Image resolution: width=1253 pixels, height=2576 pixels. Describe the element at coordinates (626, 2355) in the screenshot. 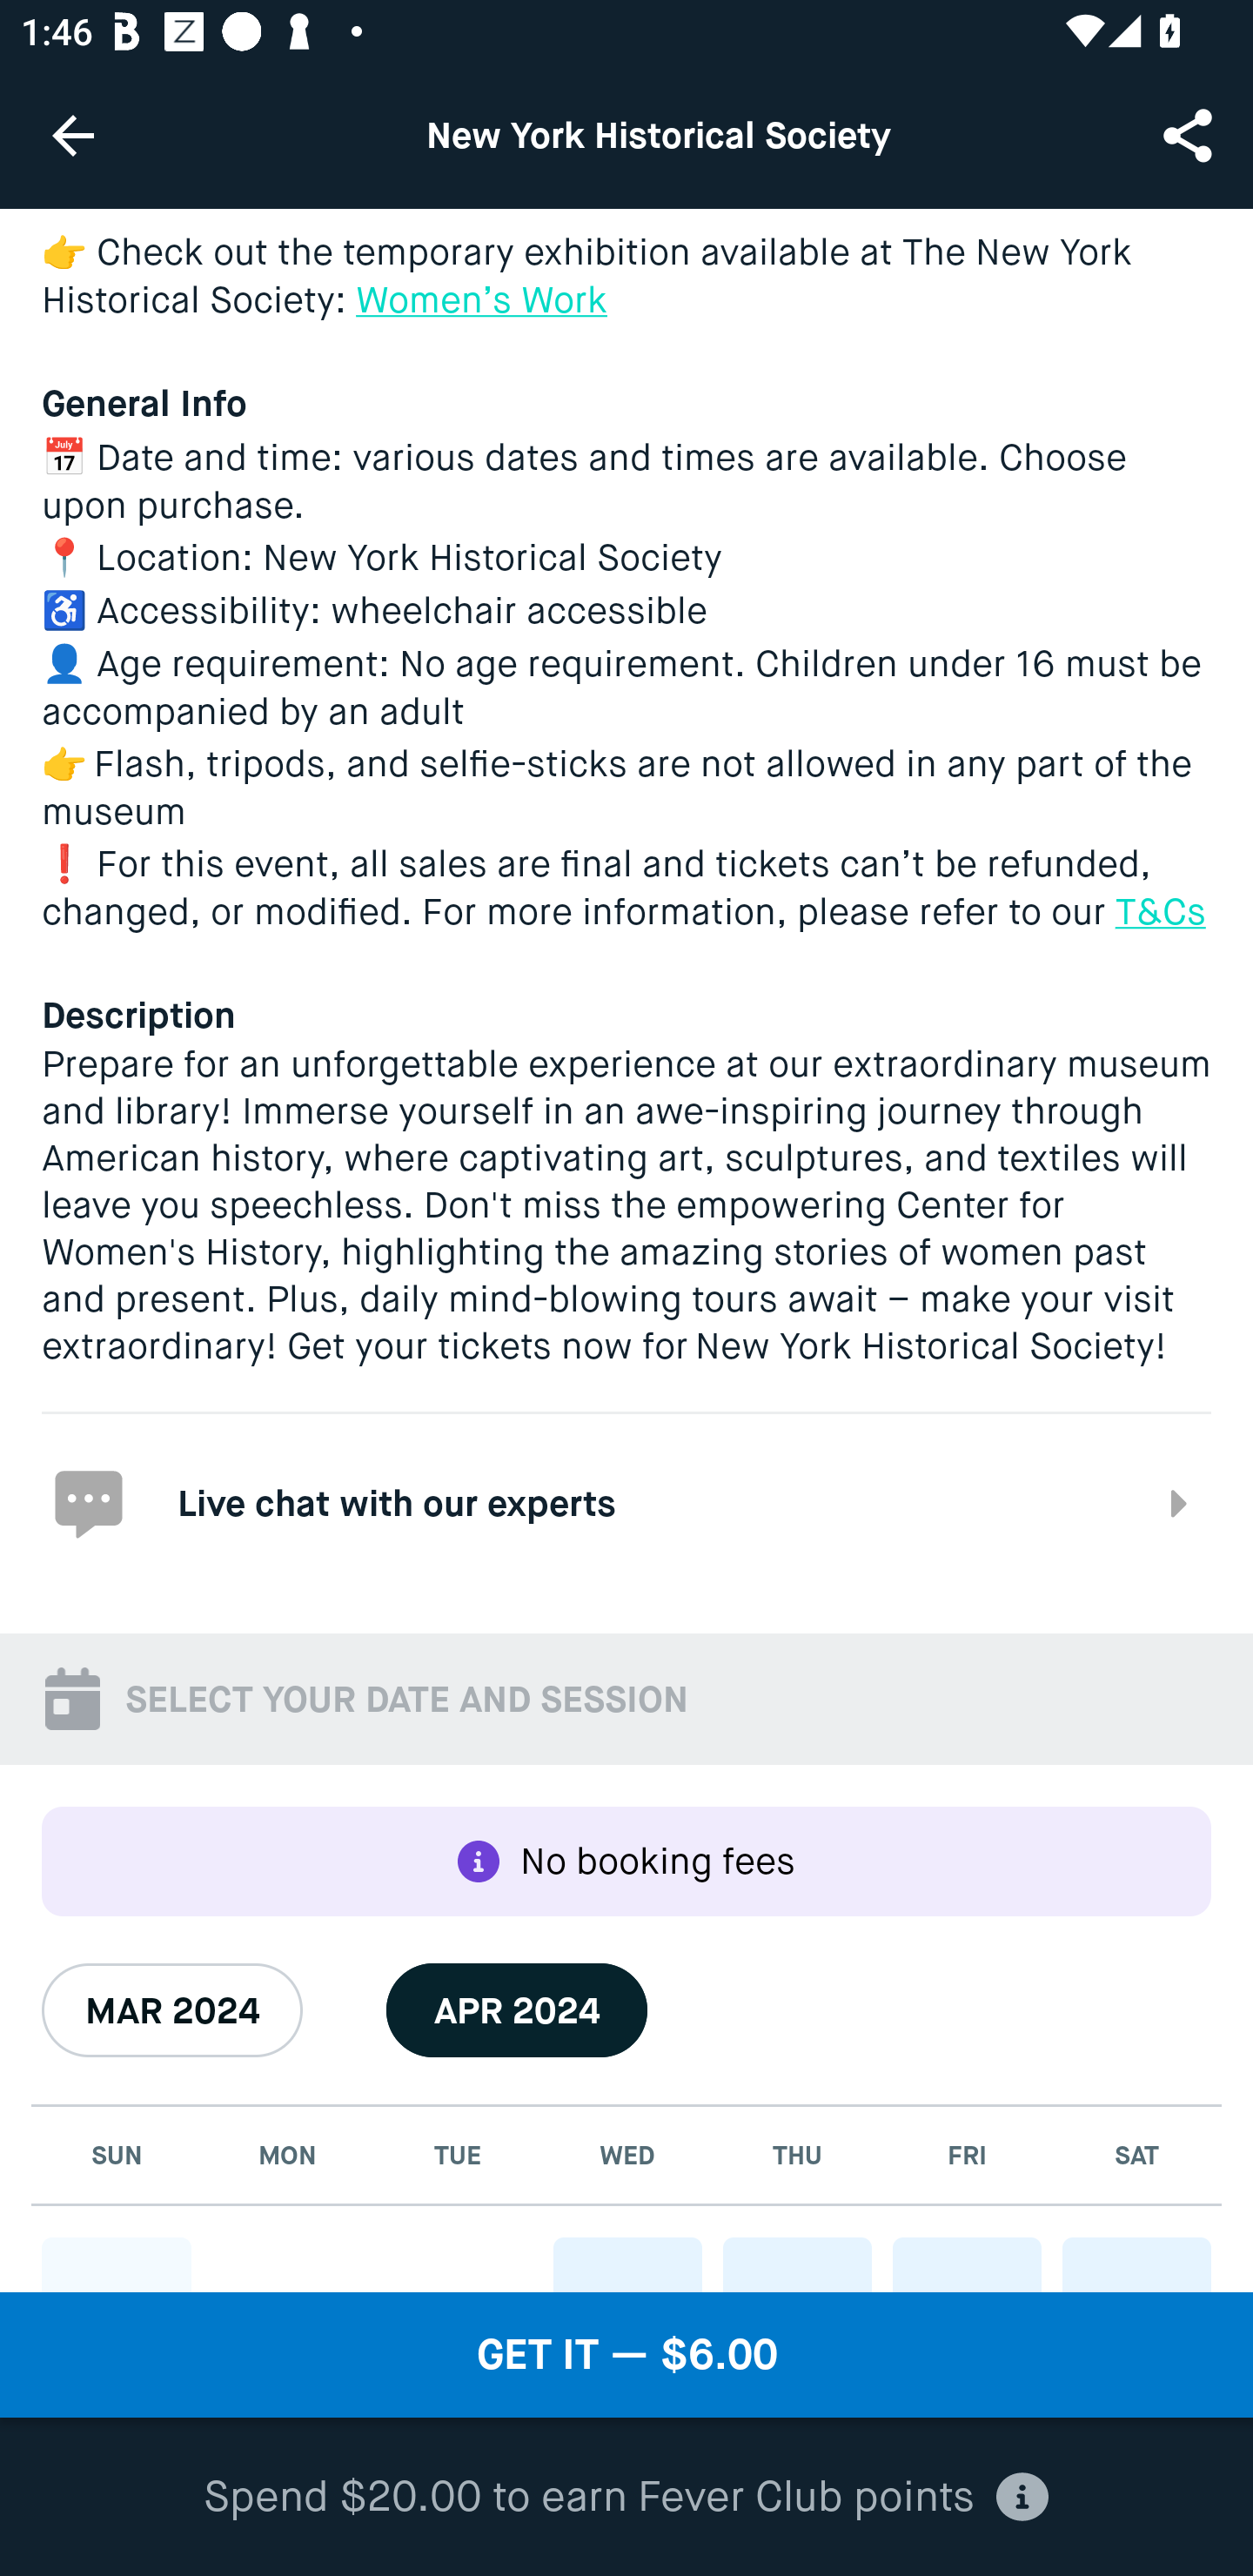

I see `GET IT — $6.00` at that location.